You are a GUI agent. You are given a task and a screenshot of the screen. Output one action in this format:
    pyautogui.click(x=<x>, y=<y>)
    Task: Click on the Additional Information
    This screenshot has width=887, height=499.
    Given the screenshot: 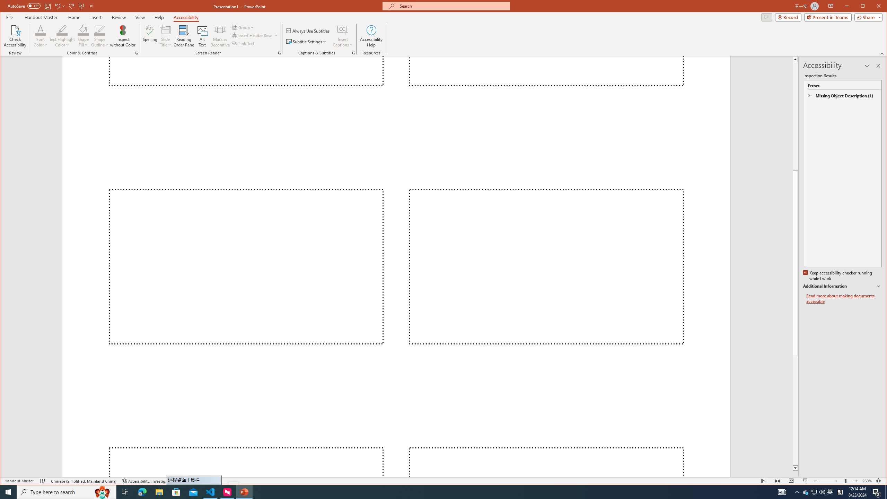 What is the action you would take?
    pyautogui.click(x=842, y=286)
    